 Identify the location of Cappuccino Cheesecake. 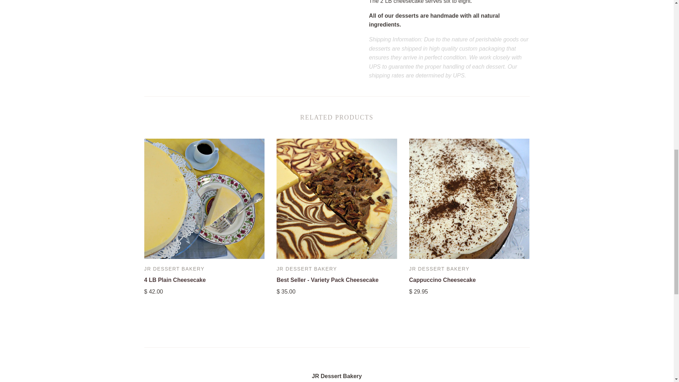
(442, 280).